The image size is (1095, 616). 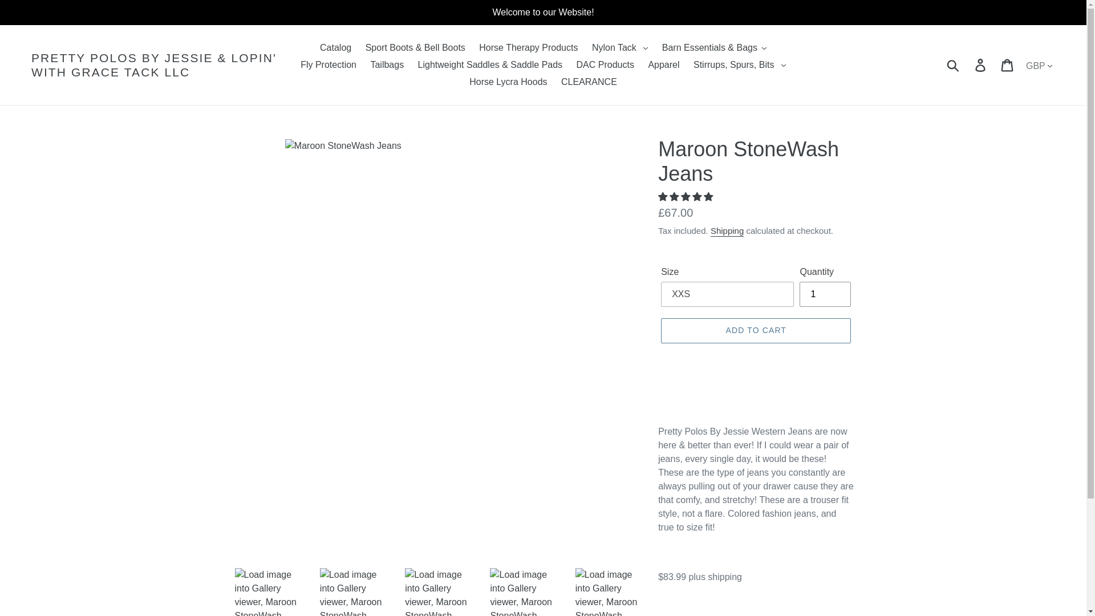 I want to click on Horse Lycra Hoods, so click(x=508, y=82).